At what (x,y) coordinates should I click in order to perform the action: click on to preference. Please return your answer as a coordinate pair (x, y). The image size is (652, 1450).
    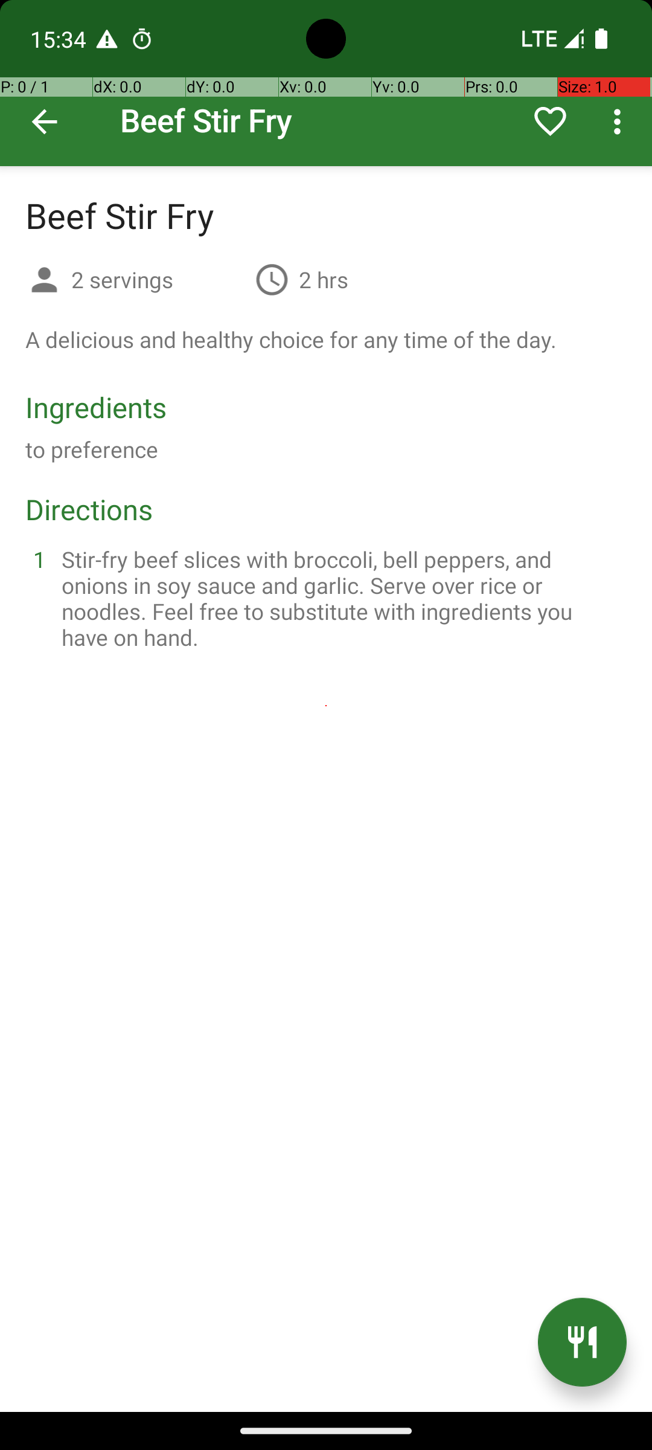
    Looking at the image, I should click on (92, 449).